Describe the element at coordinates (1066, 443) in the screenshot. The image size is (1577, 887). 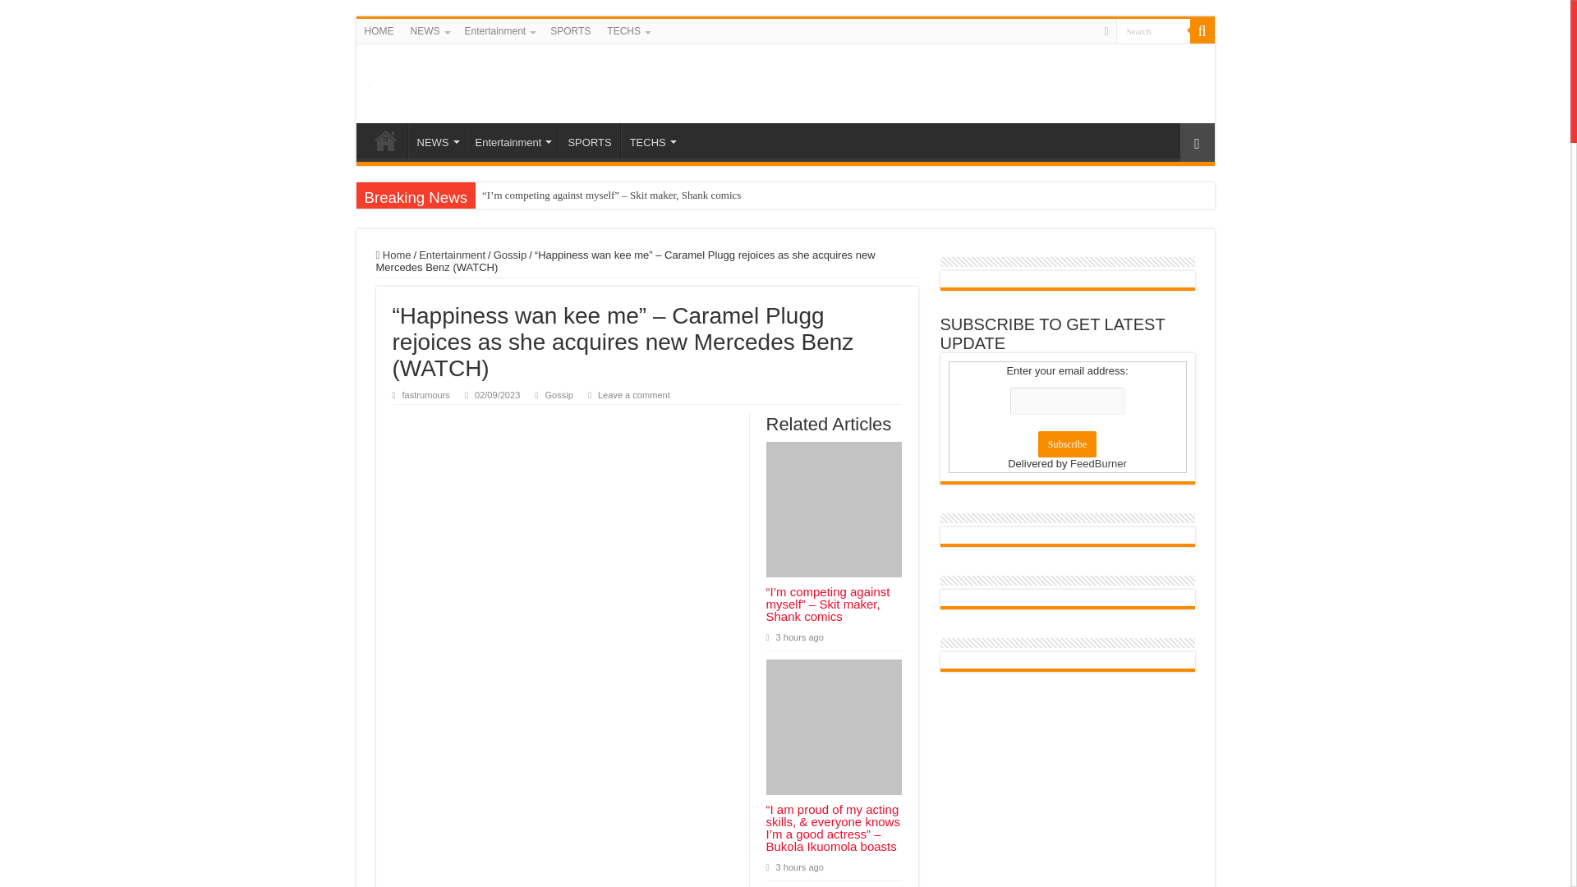
I see `Subscribe` at that location.